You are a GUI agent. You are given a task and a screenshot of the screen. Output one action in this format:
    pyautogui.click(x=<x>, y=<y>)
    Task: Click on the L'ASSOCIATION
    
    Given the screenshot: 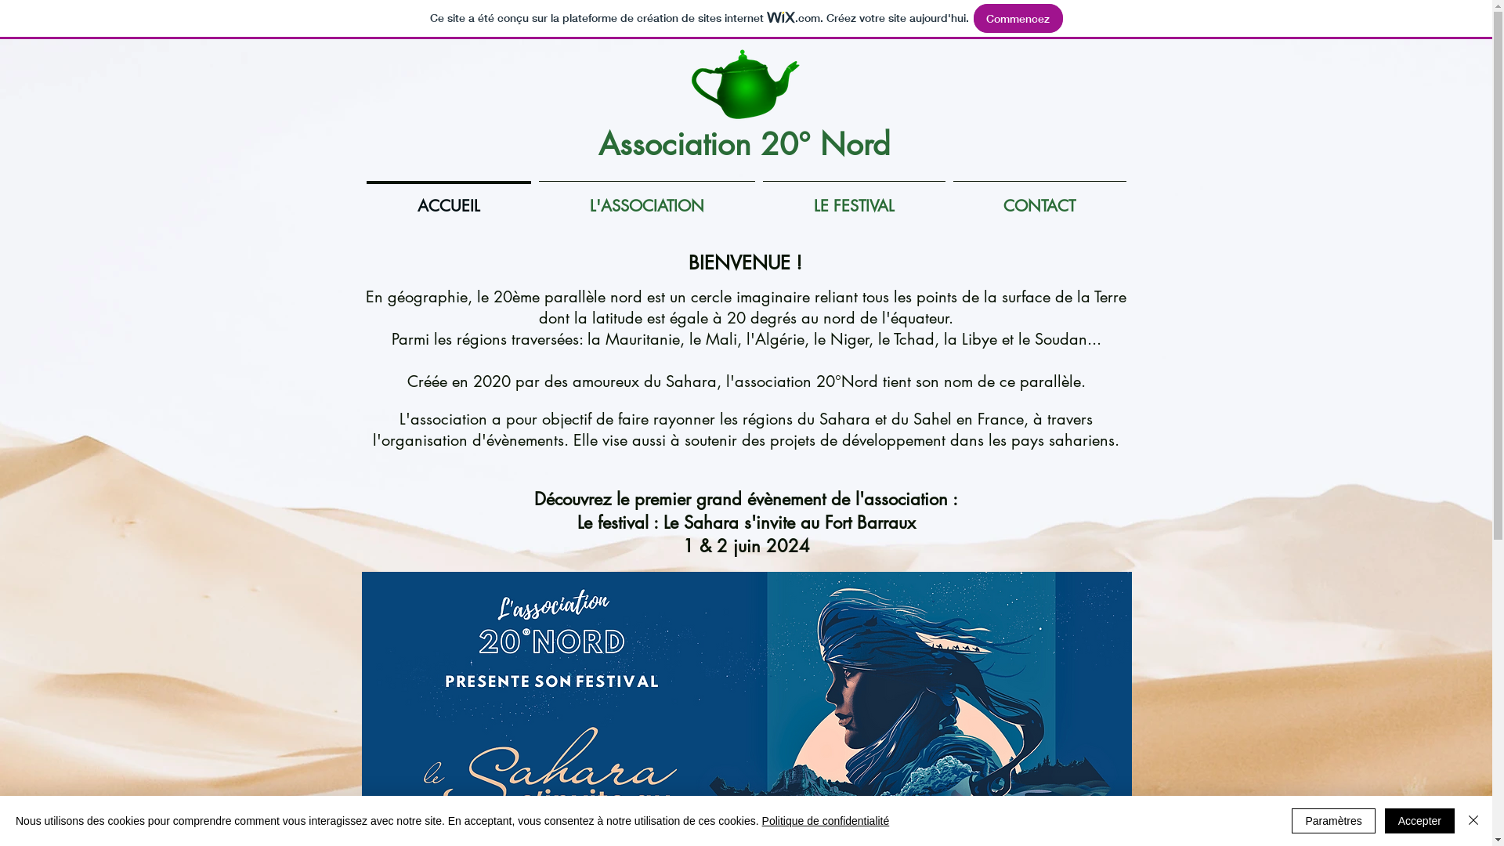 What is the action you would take?
    pyautogui.click(x=646, y=199)
    